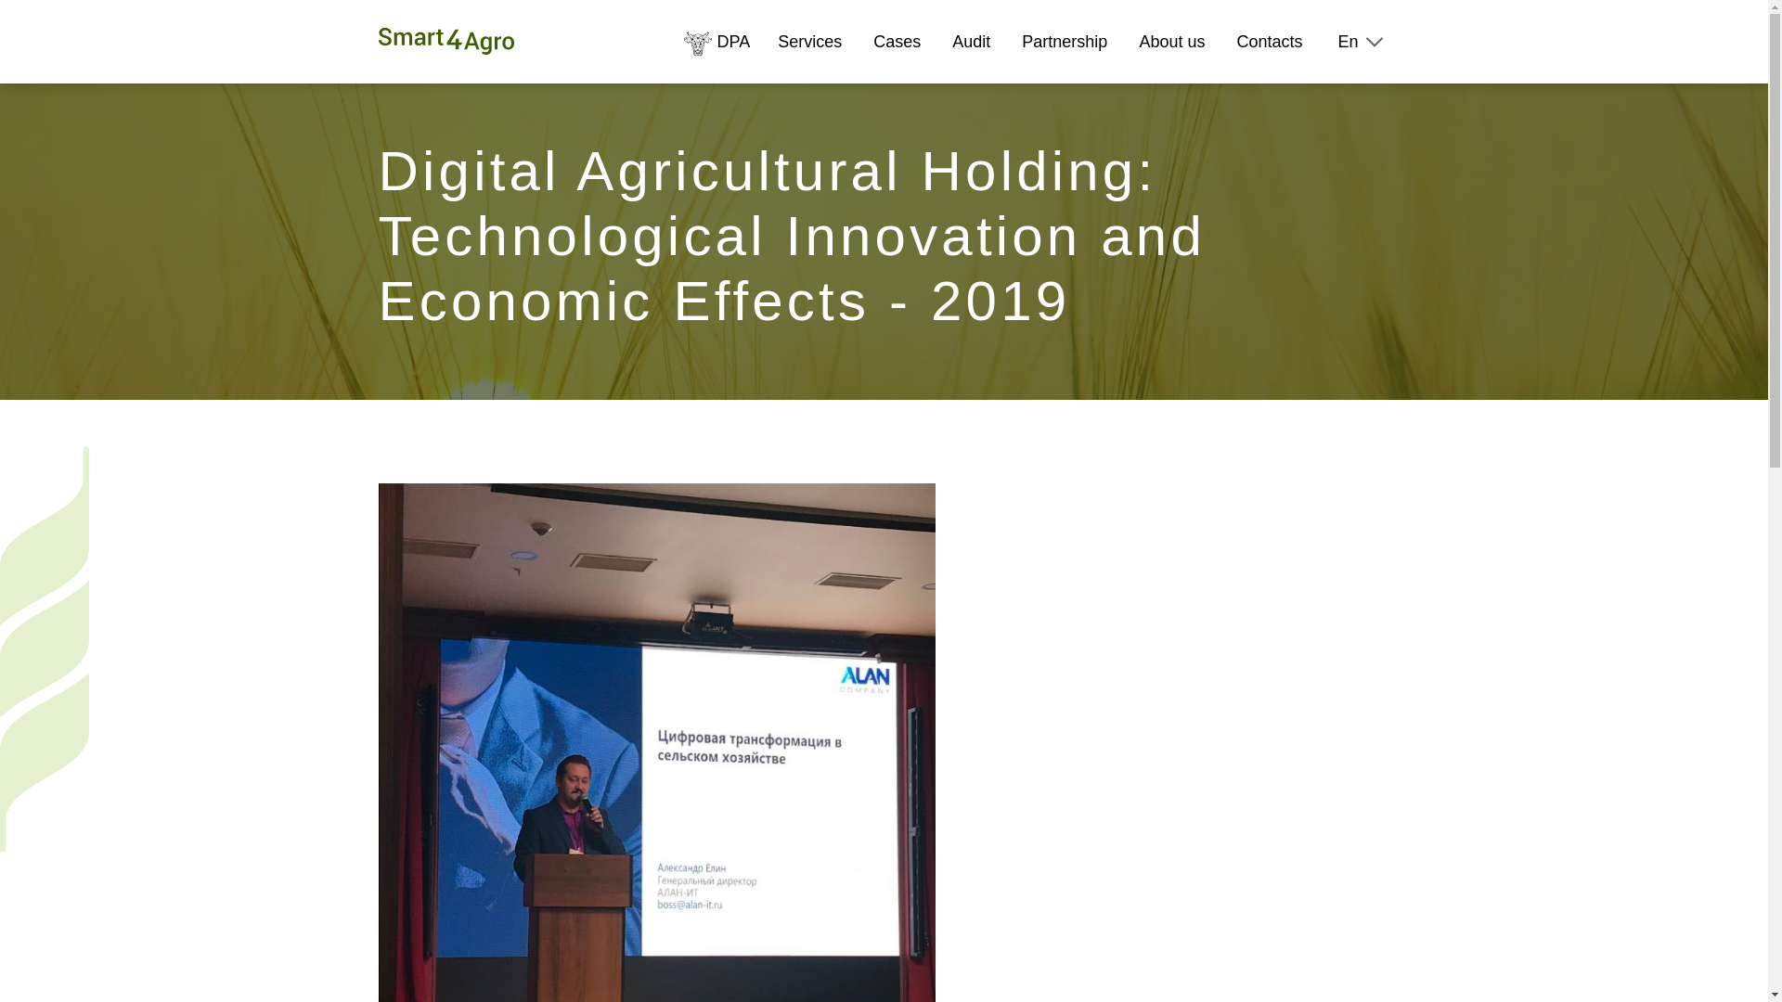  What do you see at coordinates (897, 42) in the screenshot?
I see `Cases` at bounding box center [897, 42].